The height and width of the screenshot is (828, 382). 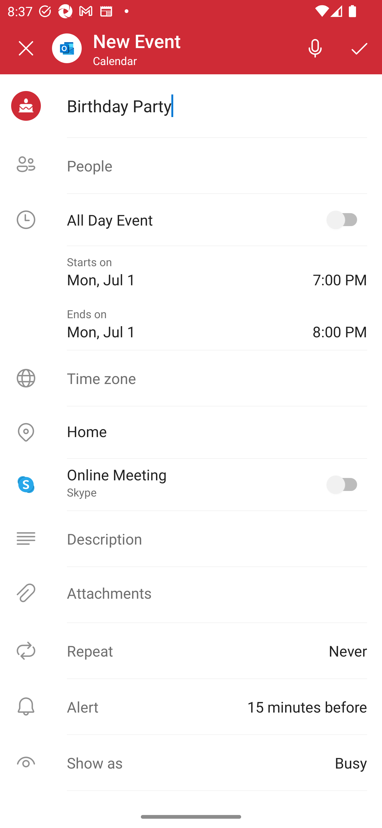 What do you see at coordinates (26, 106) in the screenshot?
I see `birthday selected, event icon picker` at bounding box center [26, 106].